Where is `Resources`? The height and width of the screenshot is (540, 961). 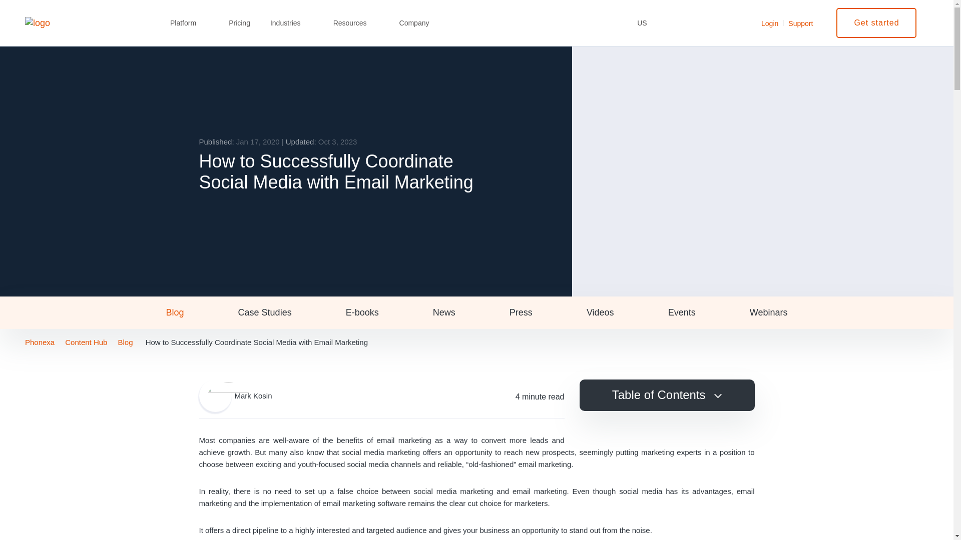
Resources is located at coordinates (356, 23).